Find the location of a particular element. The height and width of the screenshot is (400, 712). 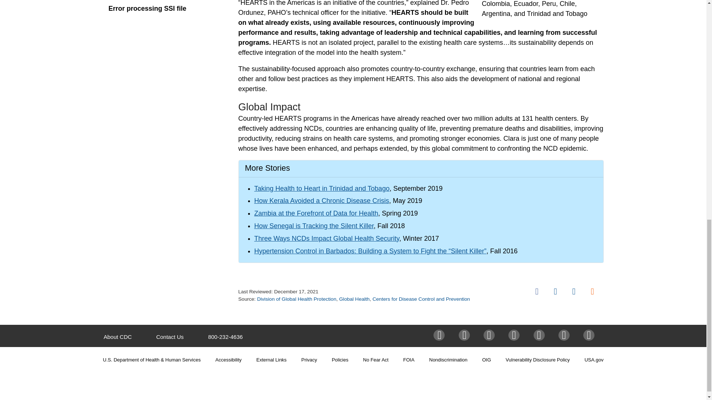

Taking Health to Heart in Trinidad and Tobago is located at coordinates (322, 188).